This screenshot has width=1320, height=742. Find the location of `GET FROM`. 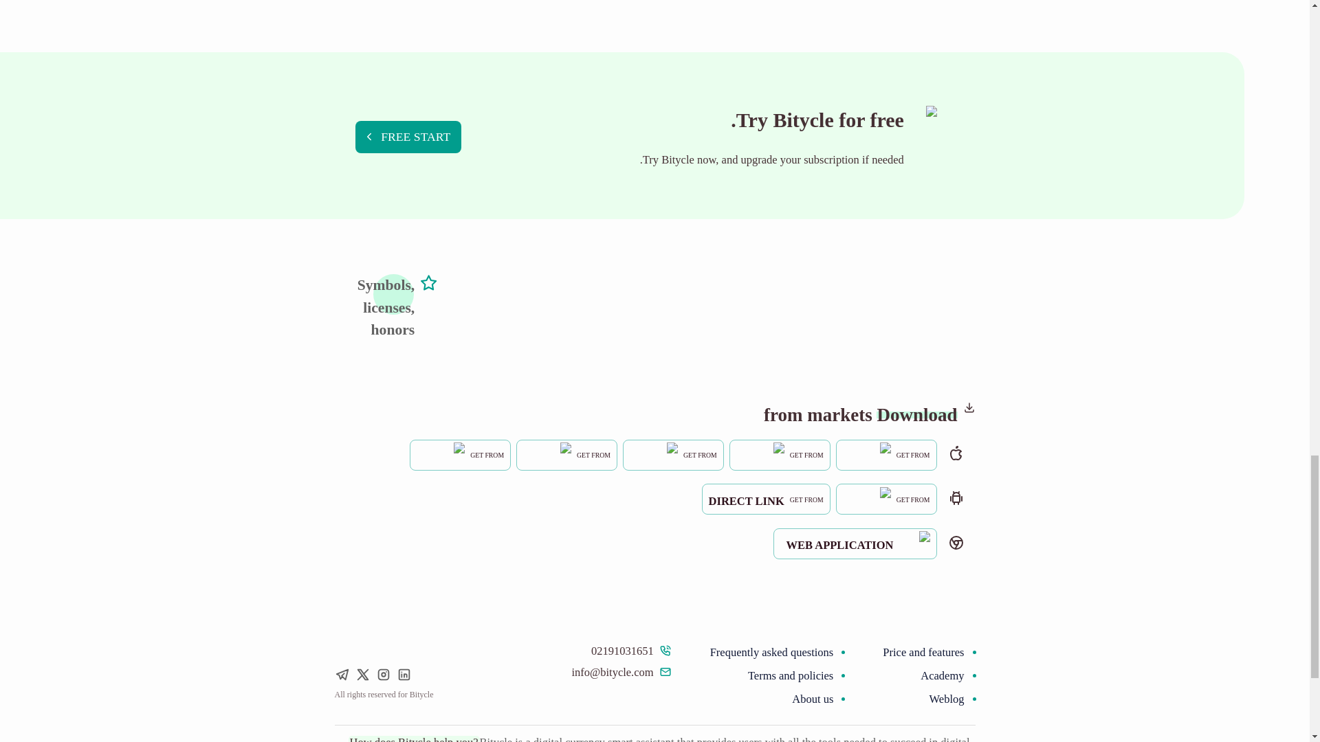

GET FROM is located at coordinates (566, 453).